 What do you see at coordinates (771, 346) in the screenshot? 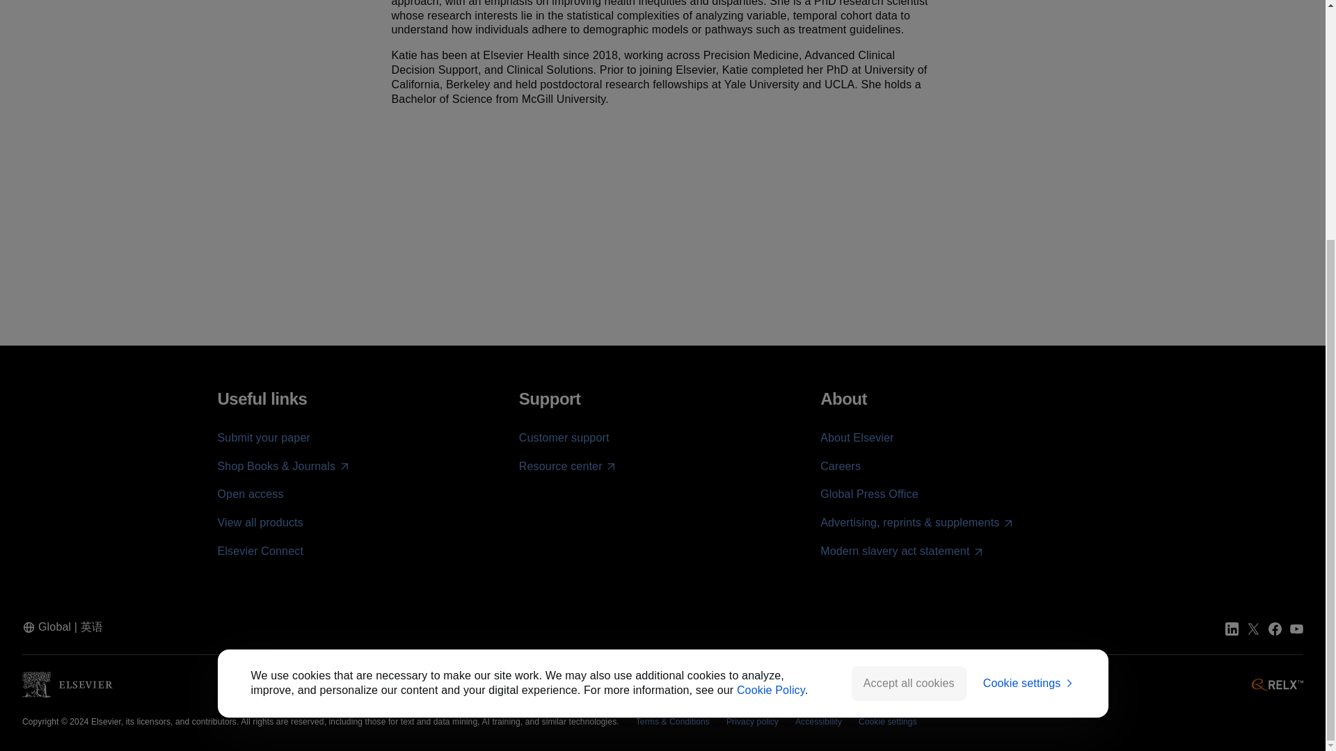
I see `Cookie Policy` at bounding box center [771, 346].